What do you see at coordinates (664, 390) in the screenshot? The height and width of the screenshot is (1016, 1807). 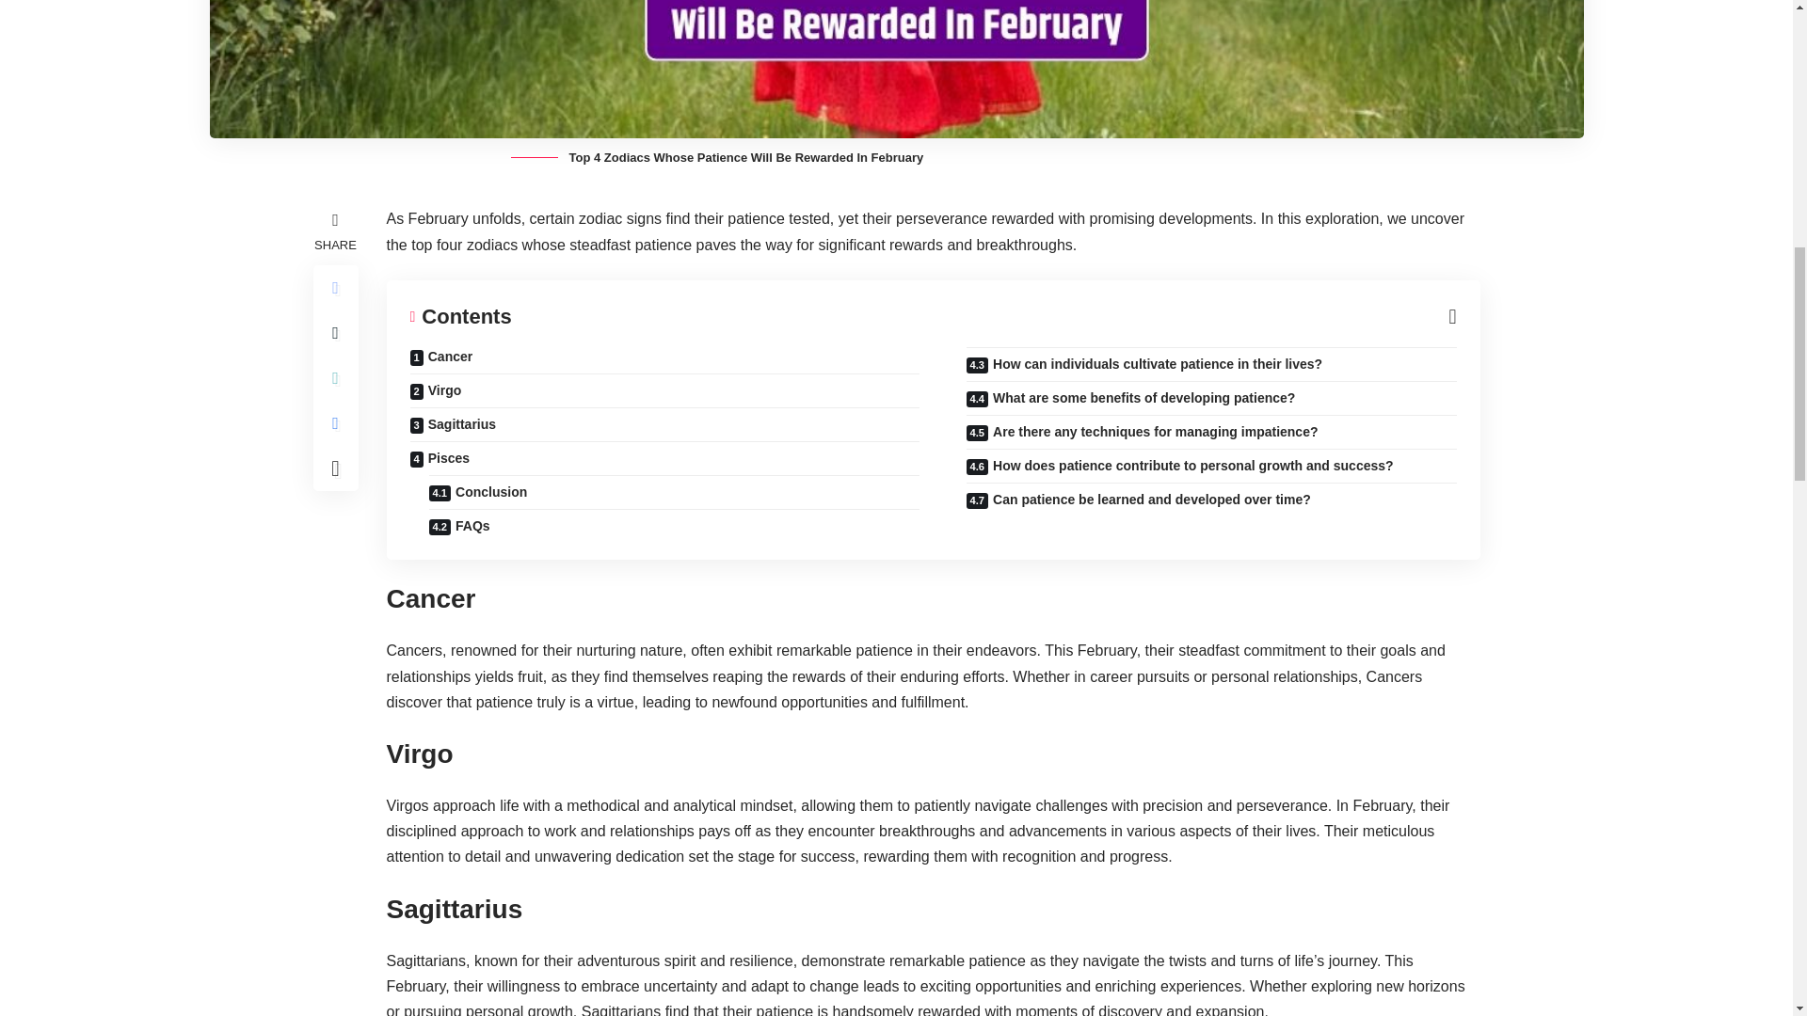 I see `Virgo` at bounding box center [664, 390].